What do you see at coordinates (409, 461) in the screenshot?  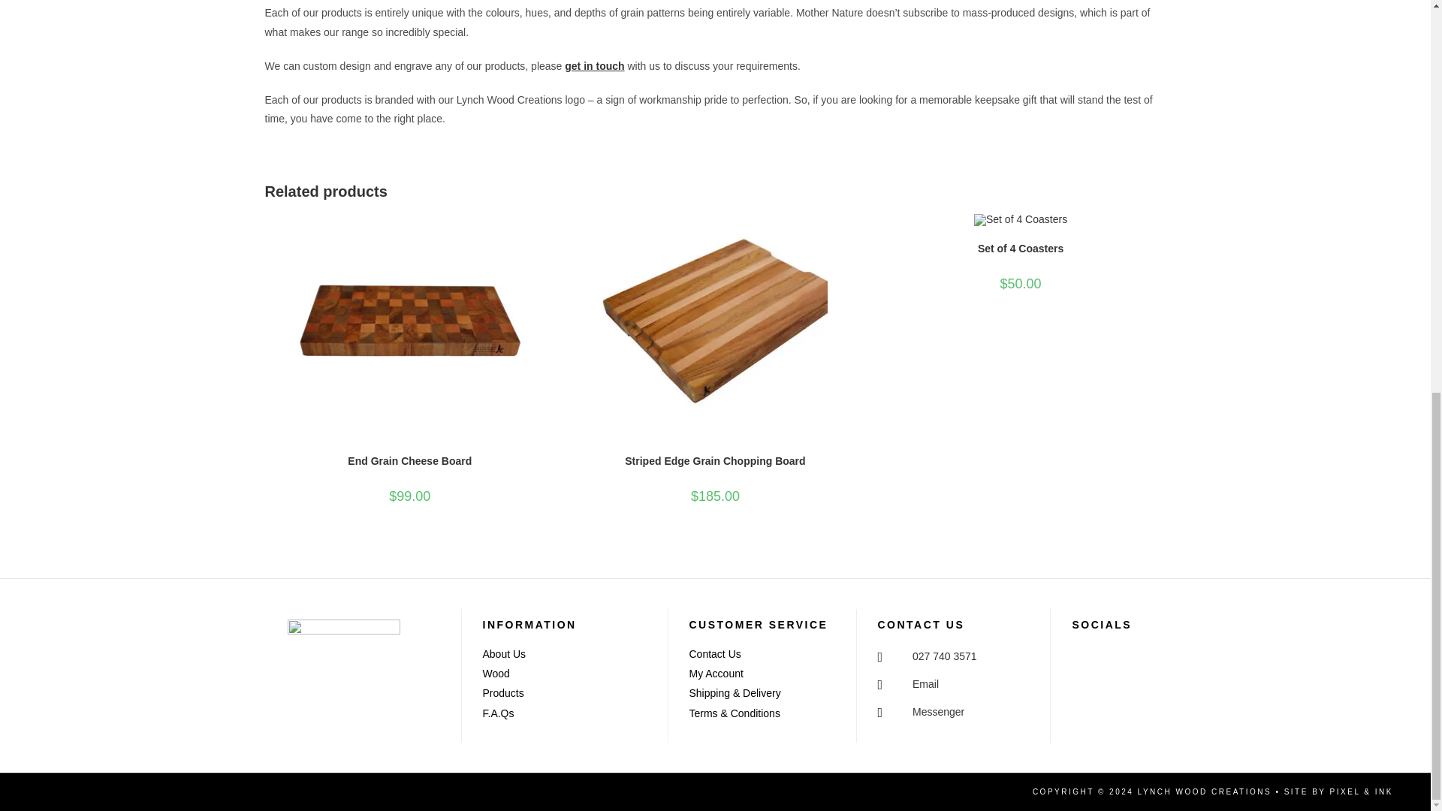 I see `End Grain Cheese Board` at bounding box center [409, 461].